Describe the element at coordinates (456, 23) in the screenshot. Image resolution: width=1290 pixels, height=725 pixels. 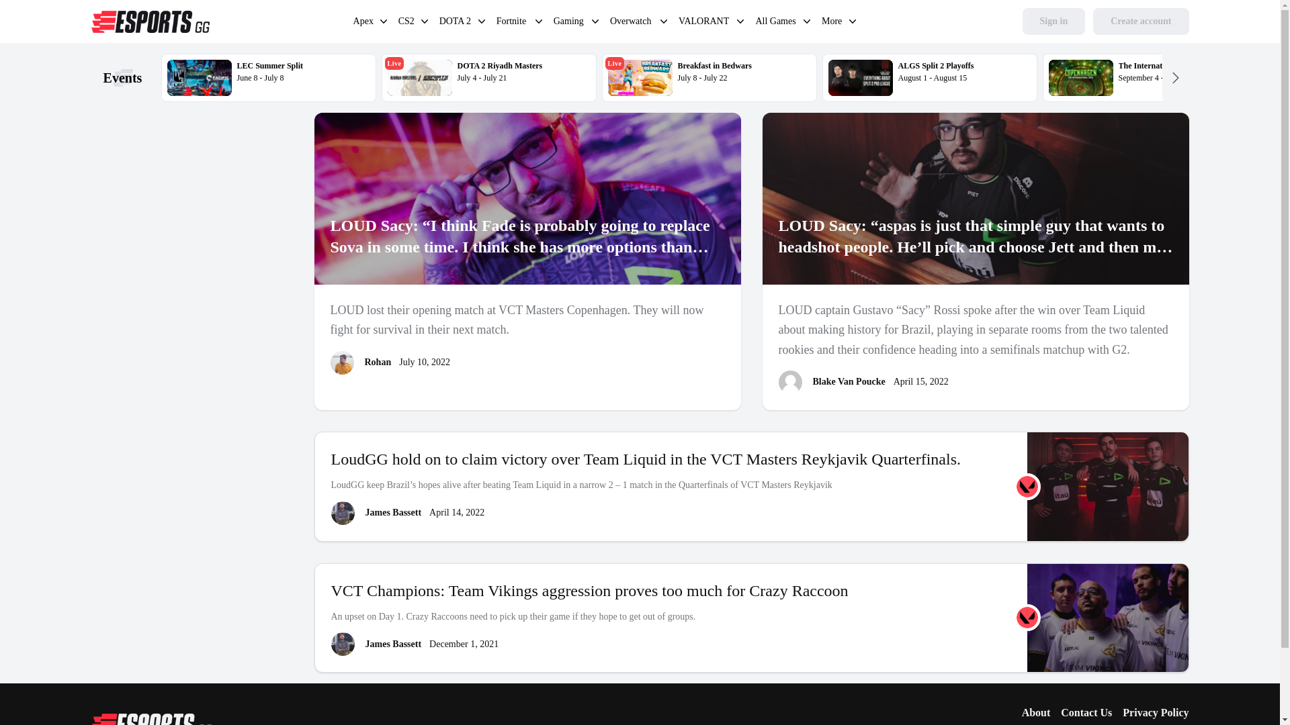
I see `Gaming` at that location.